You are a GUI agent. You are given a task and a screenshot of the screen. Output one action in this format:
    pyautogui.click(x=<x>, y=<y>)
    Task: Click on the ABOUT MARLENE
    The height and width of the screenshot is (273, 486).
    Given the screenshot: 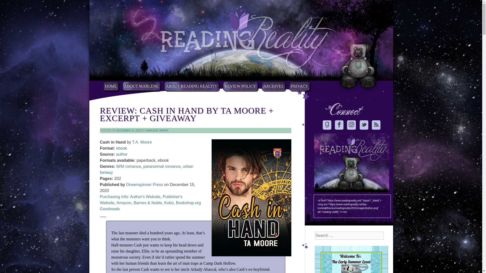 What is the action you would take?
    pyautogui.click(x=141, y=86)
    